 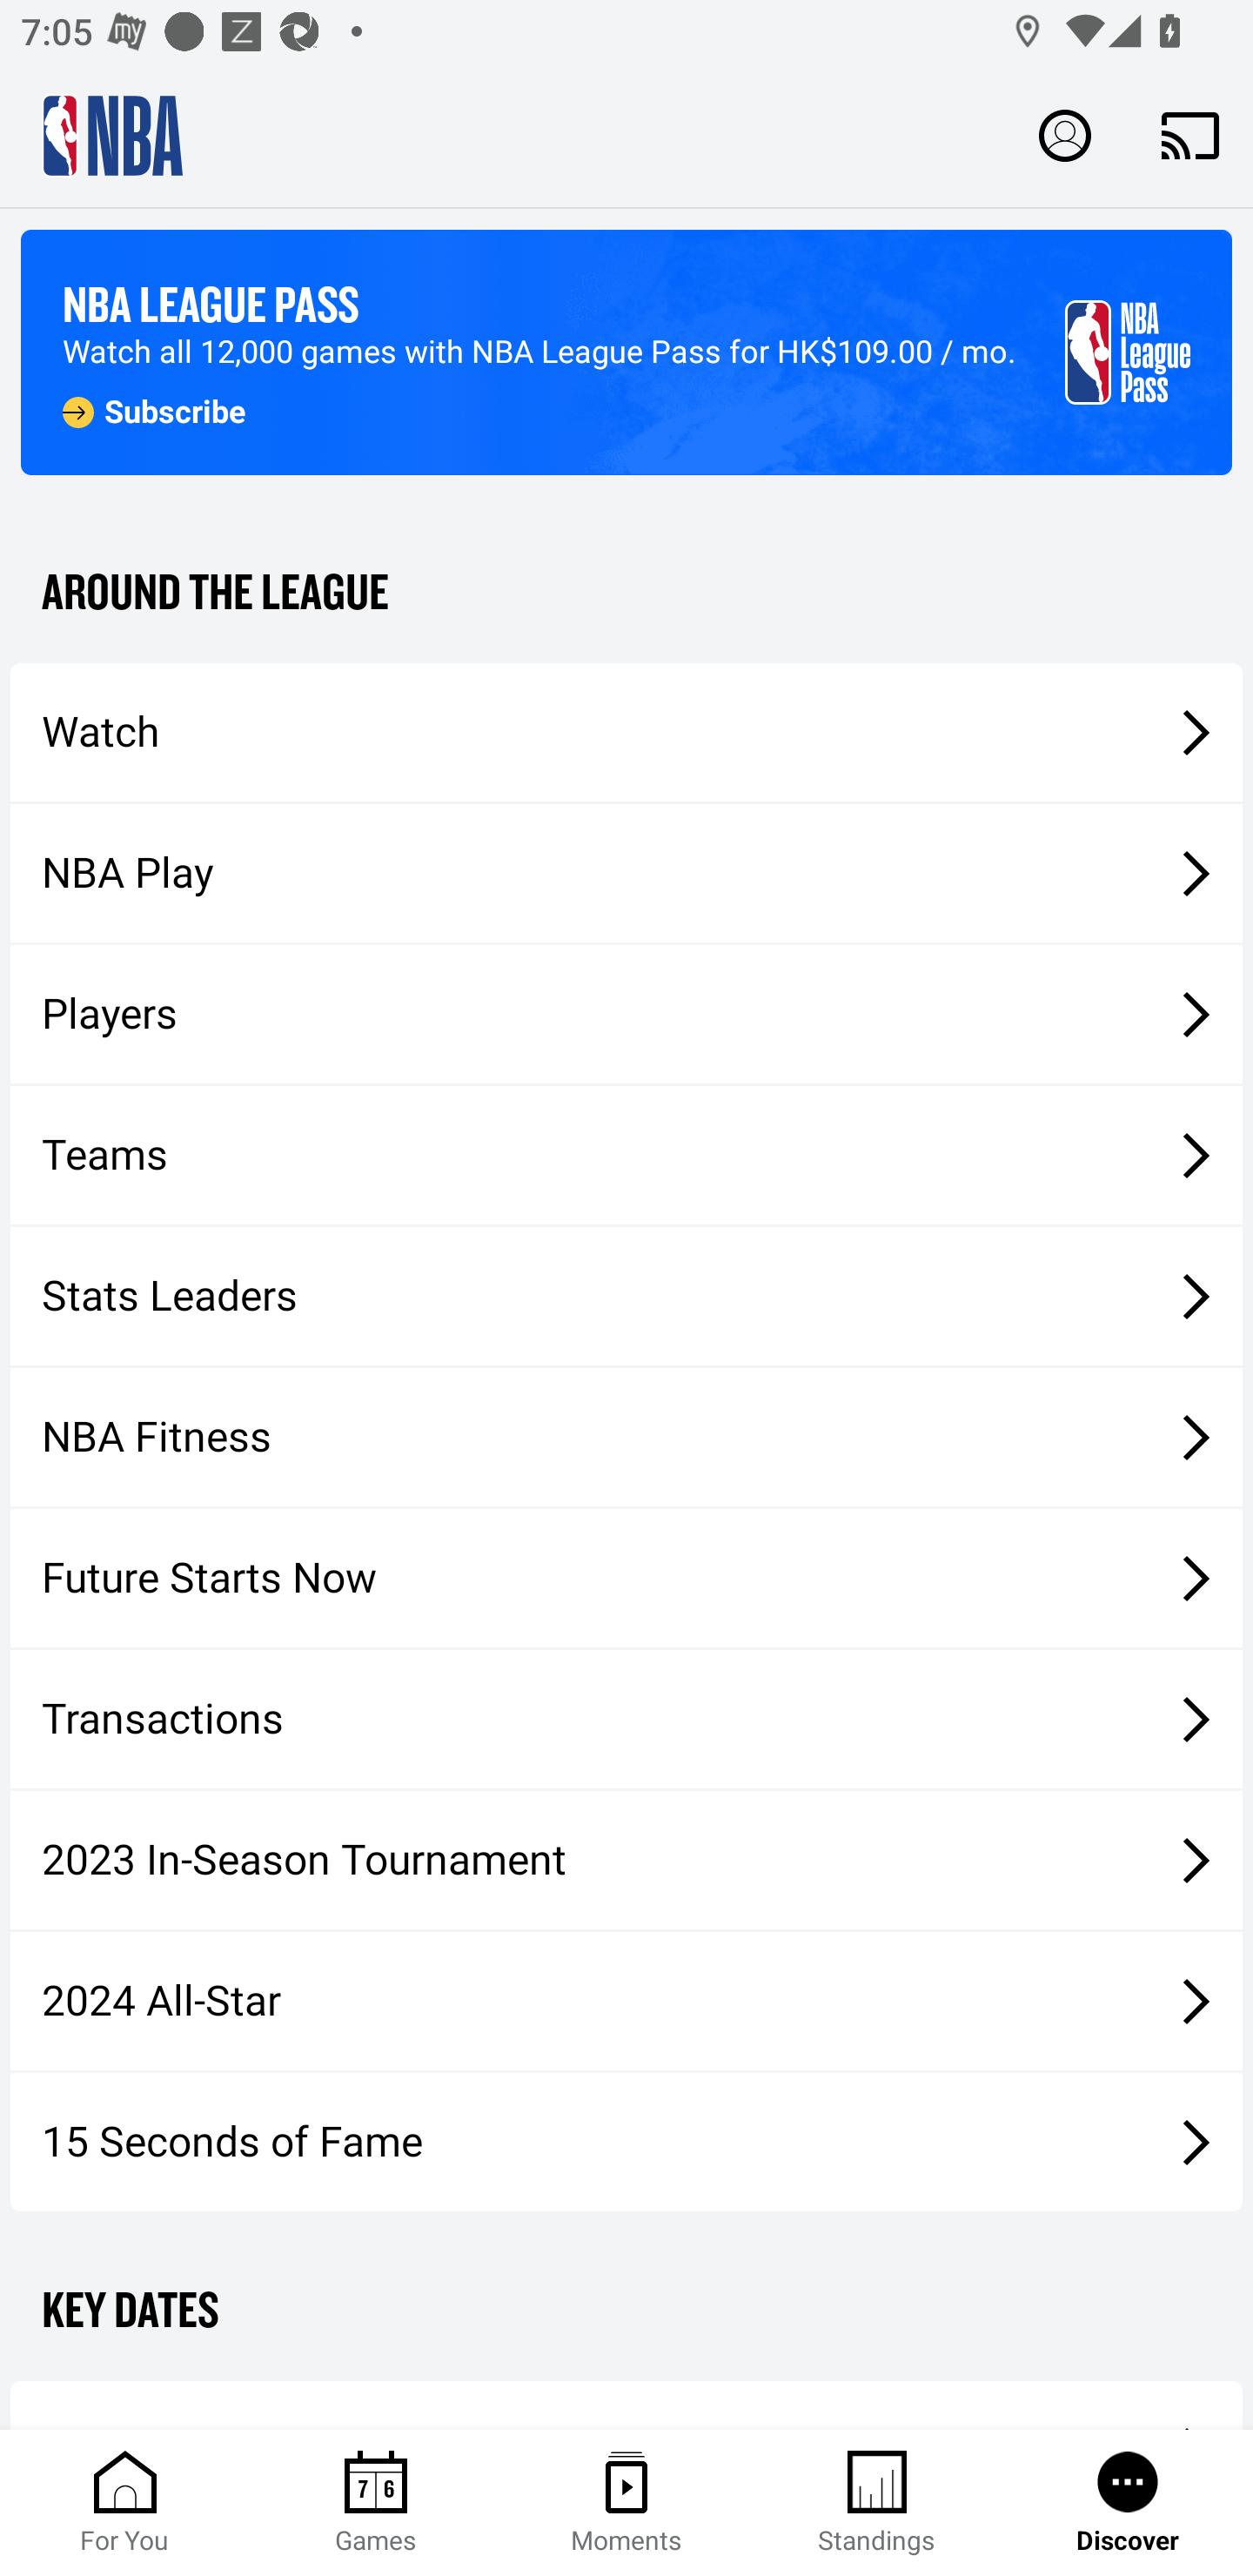 What do you see at coordinates (1065, 134) in the screenshot?
I see `Profile` at bounding box center [1065, 134].